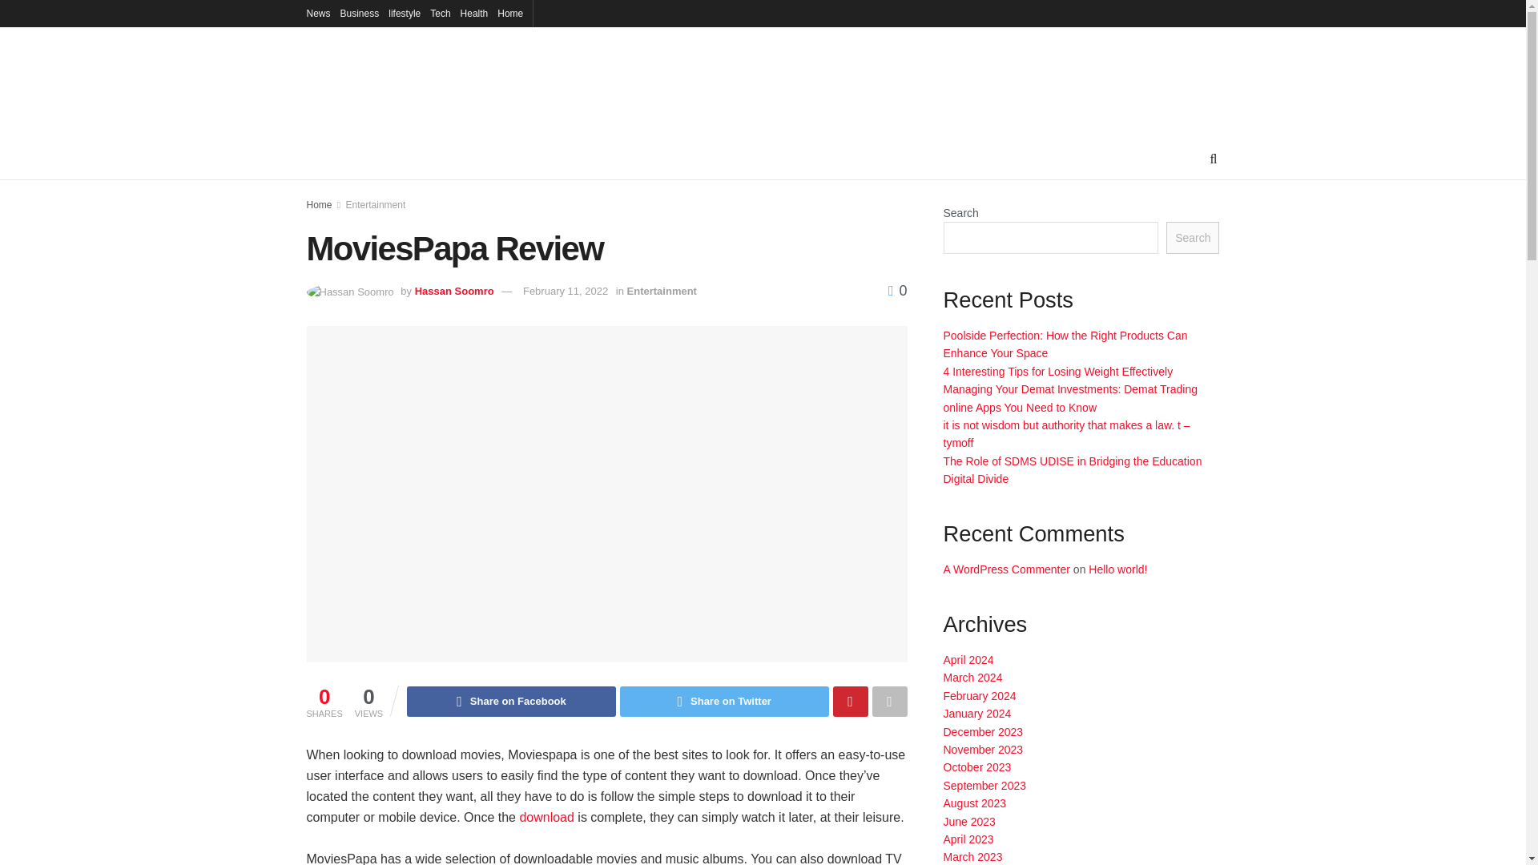  What do you see at coordinates (454, 83) in the screenshot?
I see `Tech Daily Pro` at bounding box center [454, 83].